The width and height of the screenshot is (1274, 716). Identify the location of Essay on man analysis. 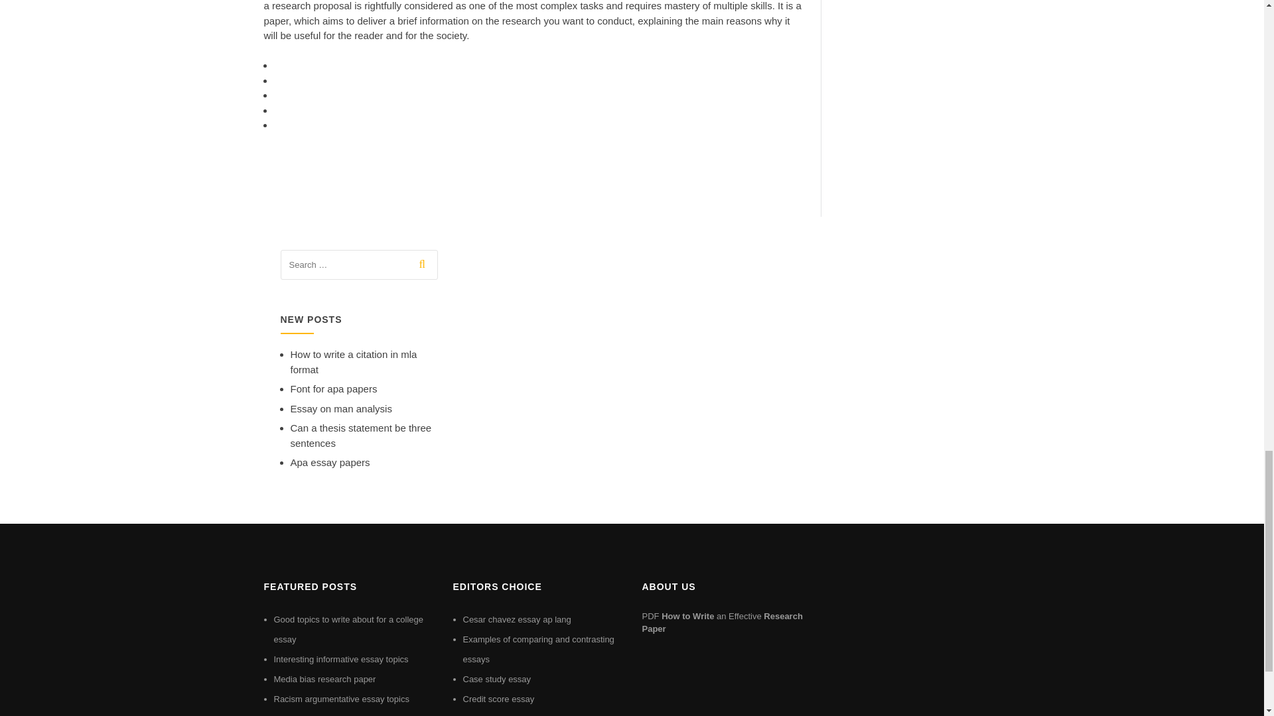
(341, 408).